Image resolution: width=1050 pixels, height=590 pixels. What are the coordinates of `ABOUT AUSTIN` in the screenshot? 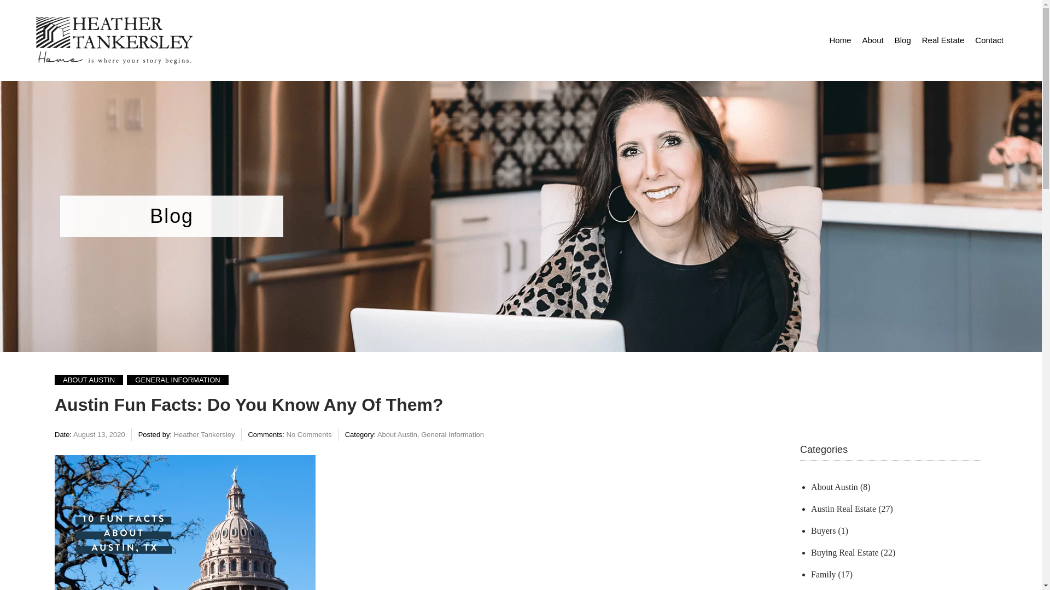 It's located at (89, 380).